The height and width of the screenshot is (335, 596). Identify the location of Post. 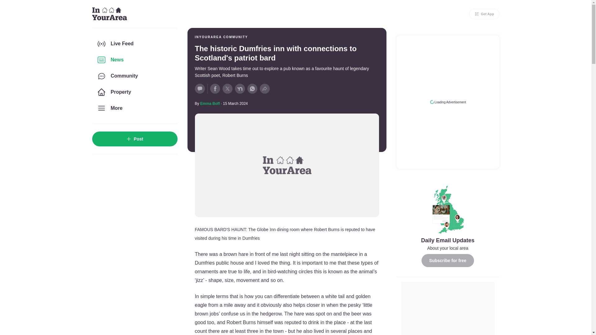
(134, 139).